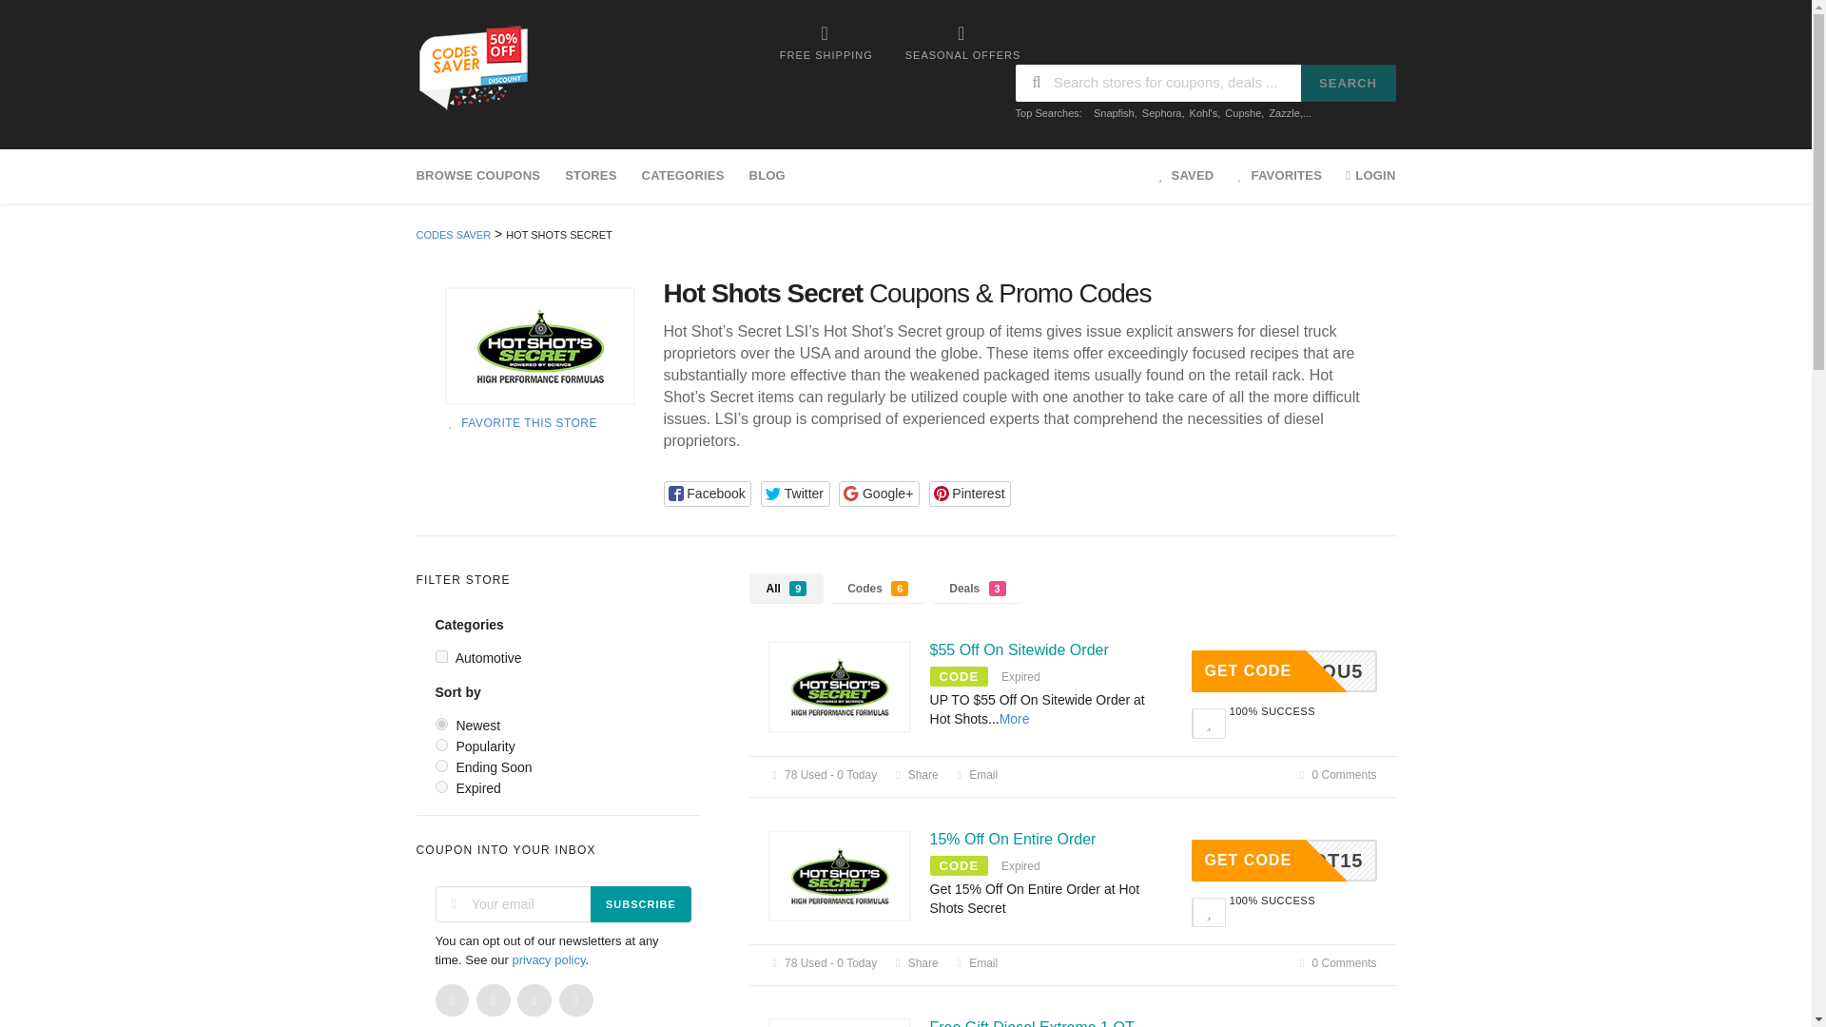 This screenshot has height=1027, width=1826. Describe the element at coordinates (1284, 113) in the screenshot. I see `Zazzle` at that location.